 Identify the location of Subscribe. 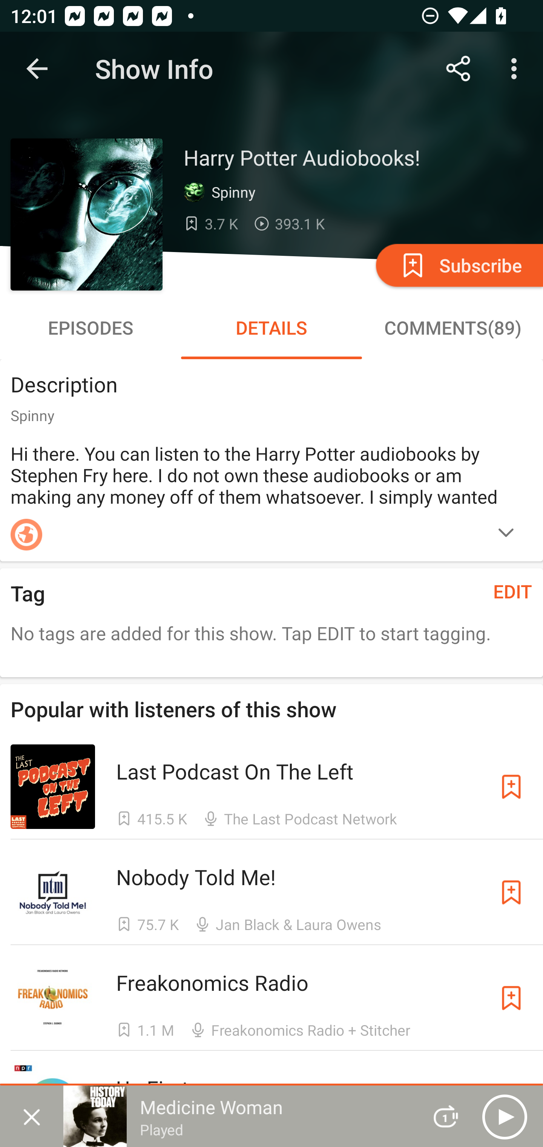
(511, 892).